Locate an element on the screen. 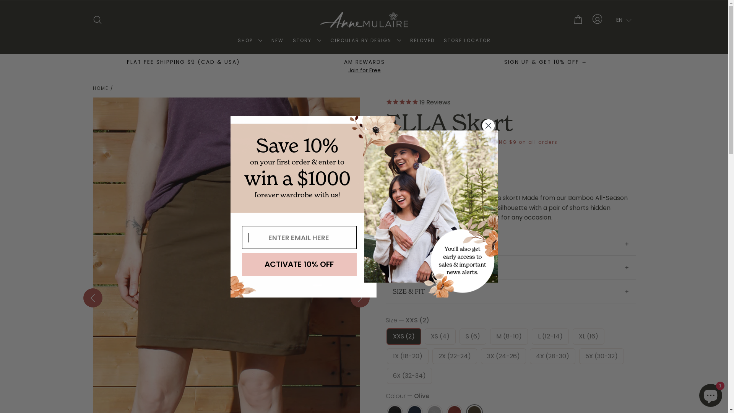  Submit is located at coordinates (15, 8).